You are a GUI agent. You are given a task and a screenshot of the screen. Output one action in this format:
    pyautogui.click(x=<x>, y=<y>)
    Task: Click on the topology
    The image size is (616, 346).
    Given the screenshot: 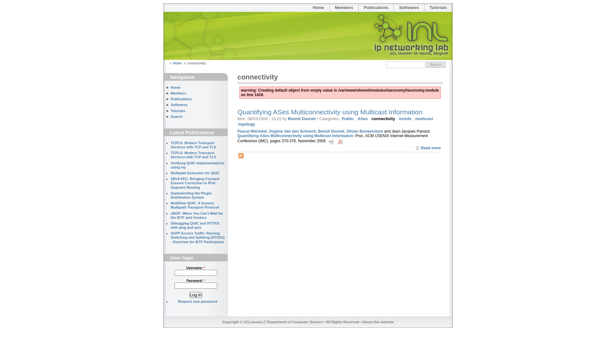 What is the action you would take?
    pyautogui.click(x=246, y=124)
    